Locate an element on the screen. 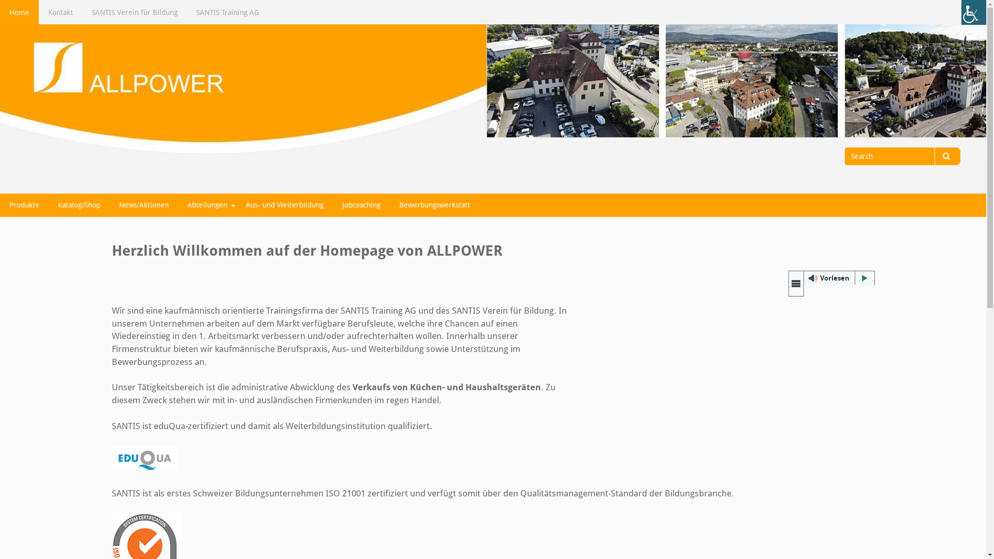 This screenshot has height=559, width=994. Search is located at coordinates (947, 156).